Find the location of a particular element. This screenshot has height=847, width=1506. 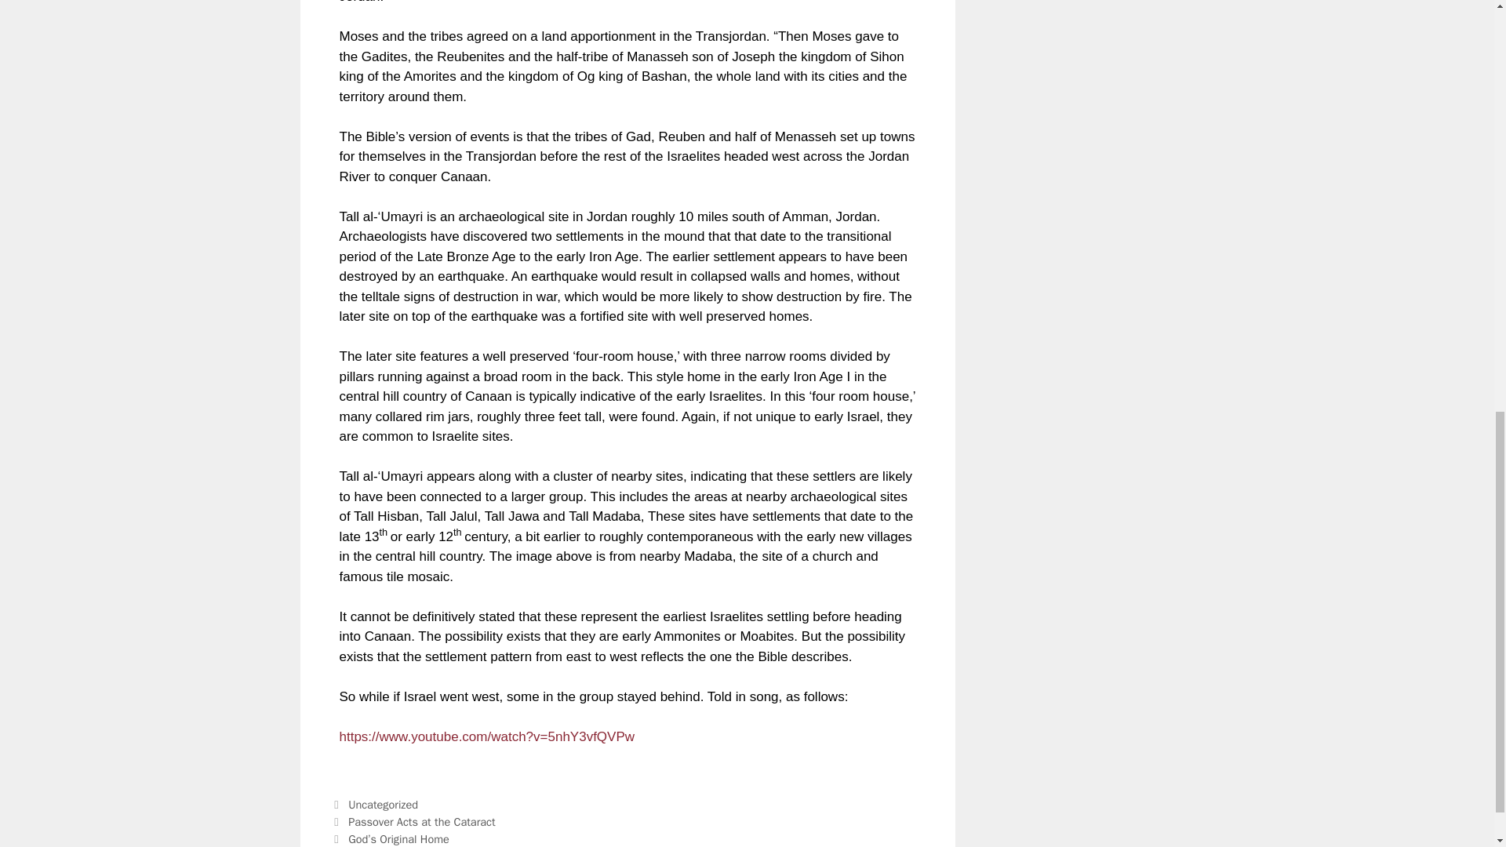

Previous is located at coordinates (413, 822).